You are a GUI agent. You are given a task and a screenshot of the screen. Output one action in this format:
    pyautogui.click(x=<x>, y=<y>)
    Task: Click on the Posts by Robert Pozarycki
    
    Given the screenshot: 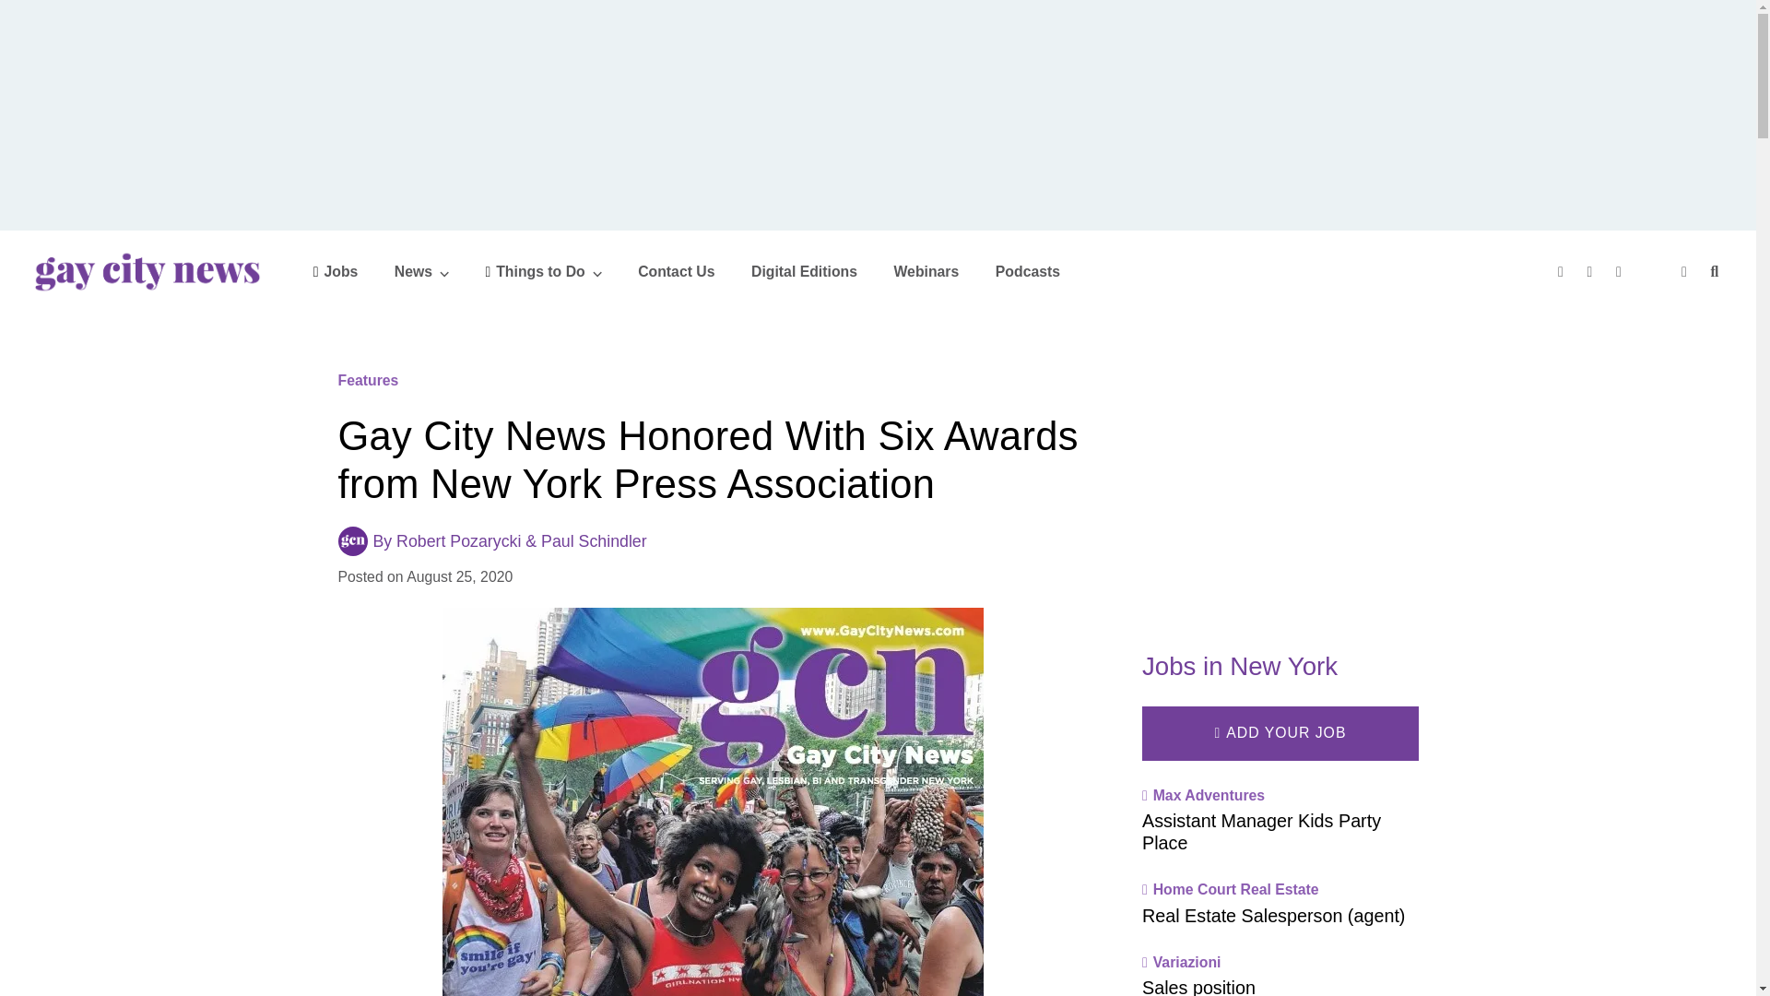 What is the action you would take?
    pyautogui.click(x=458, y=540)
    